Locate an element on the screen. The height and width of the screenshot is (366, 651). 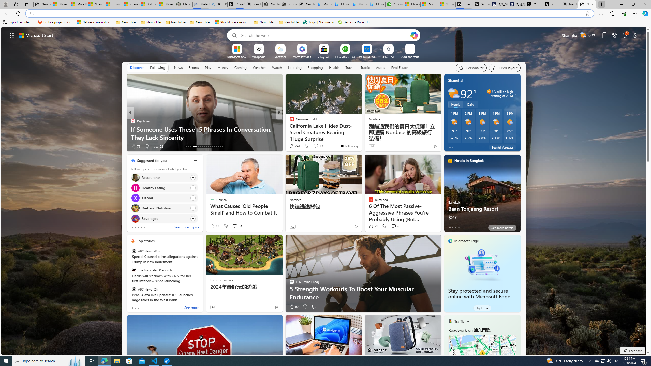
21 Like is located at coordinates (373, 226).